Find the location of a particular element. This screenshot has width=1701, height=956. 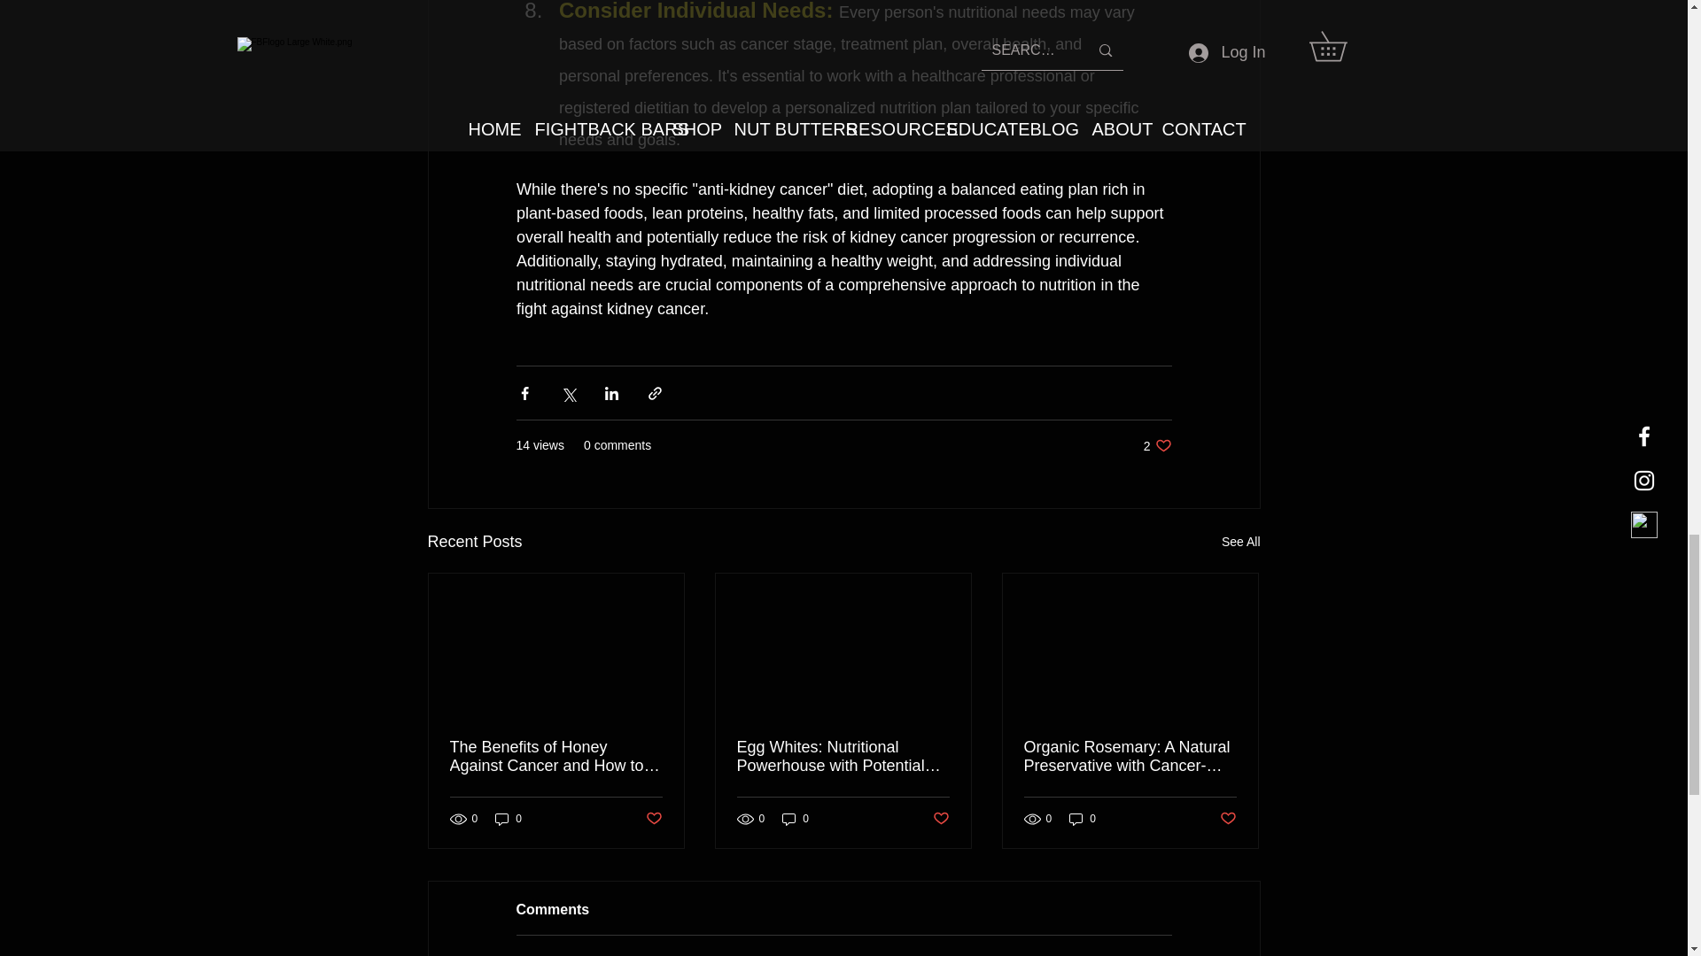

0 is located at coordinates (1083, 819).